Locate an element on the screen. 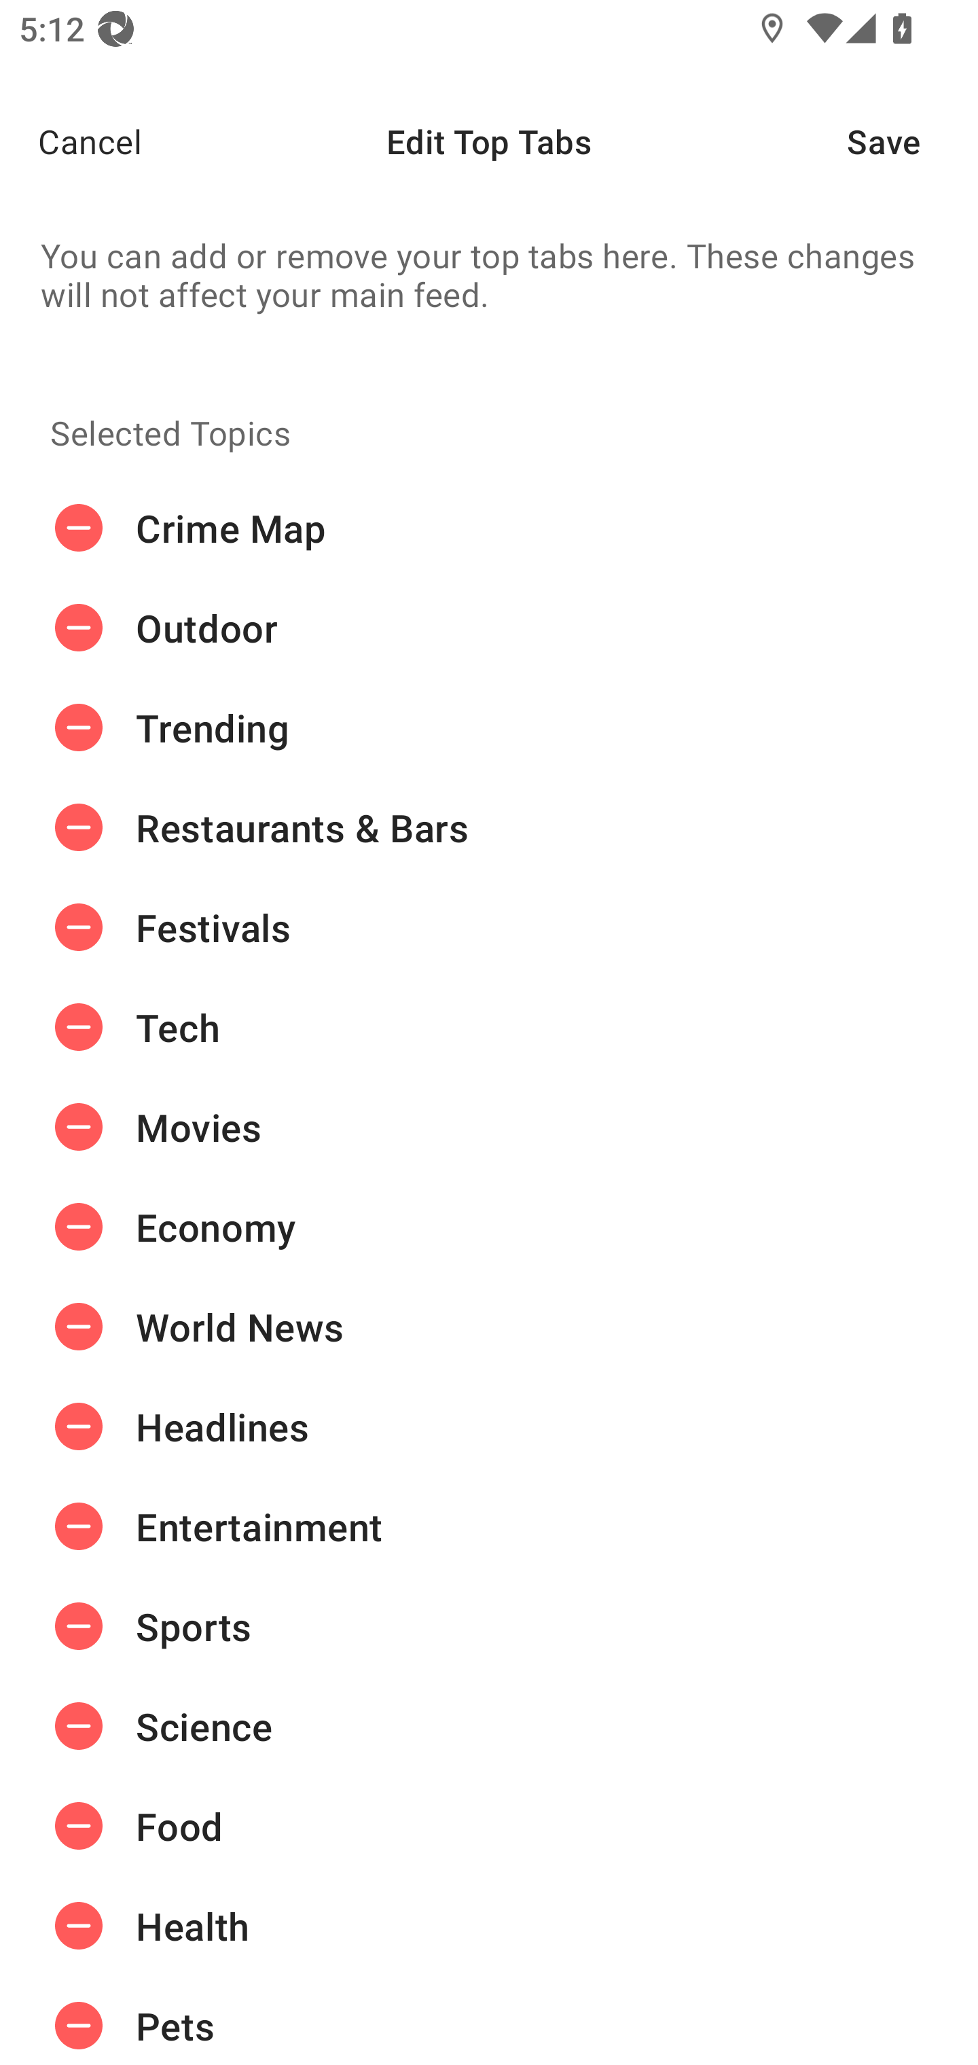 This screenshot has width=978, height=2065. Trending is located at coordinates (489, 728).